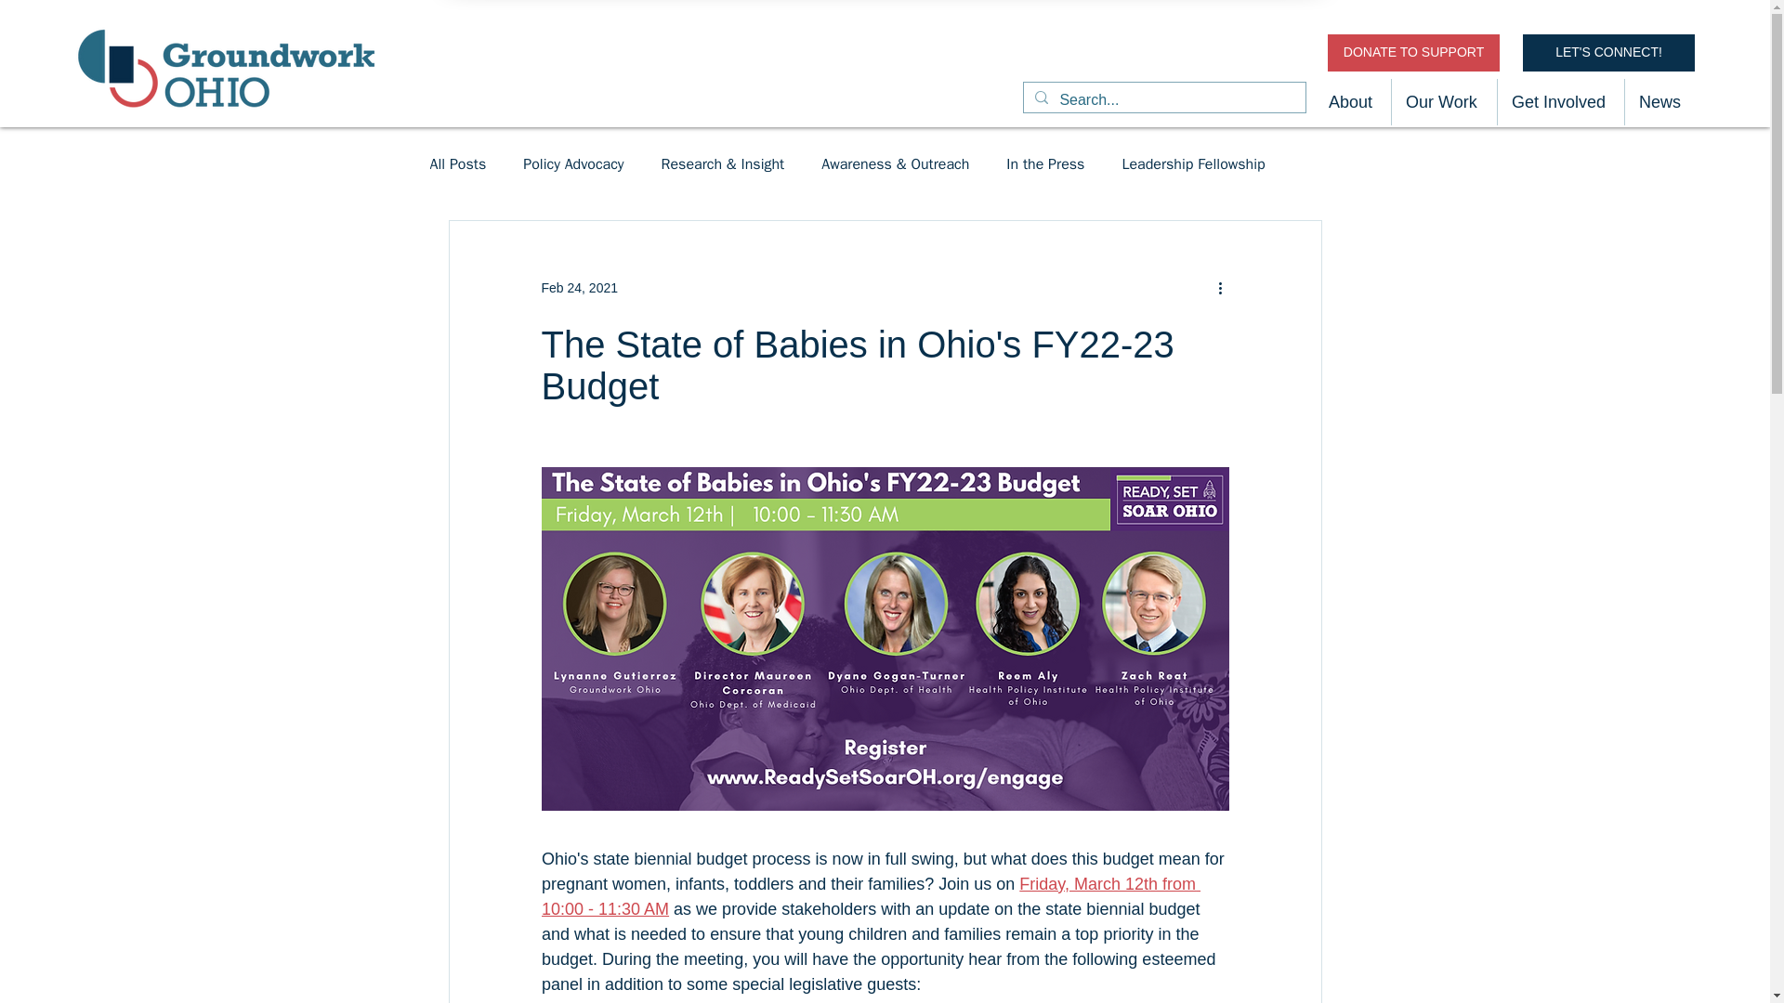  What do you see at coordinates (578, 288) in the screenshot?
I see `Feb 24, 2021` at bounding box center [578, 288].